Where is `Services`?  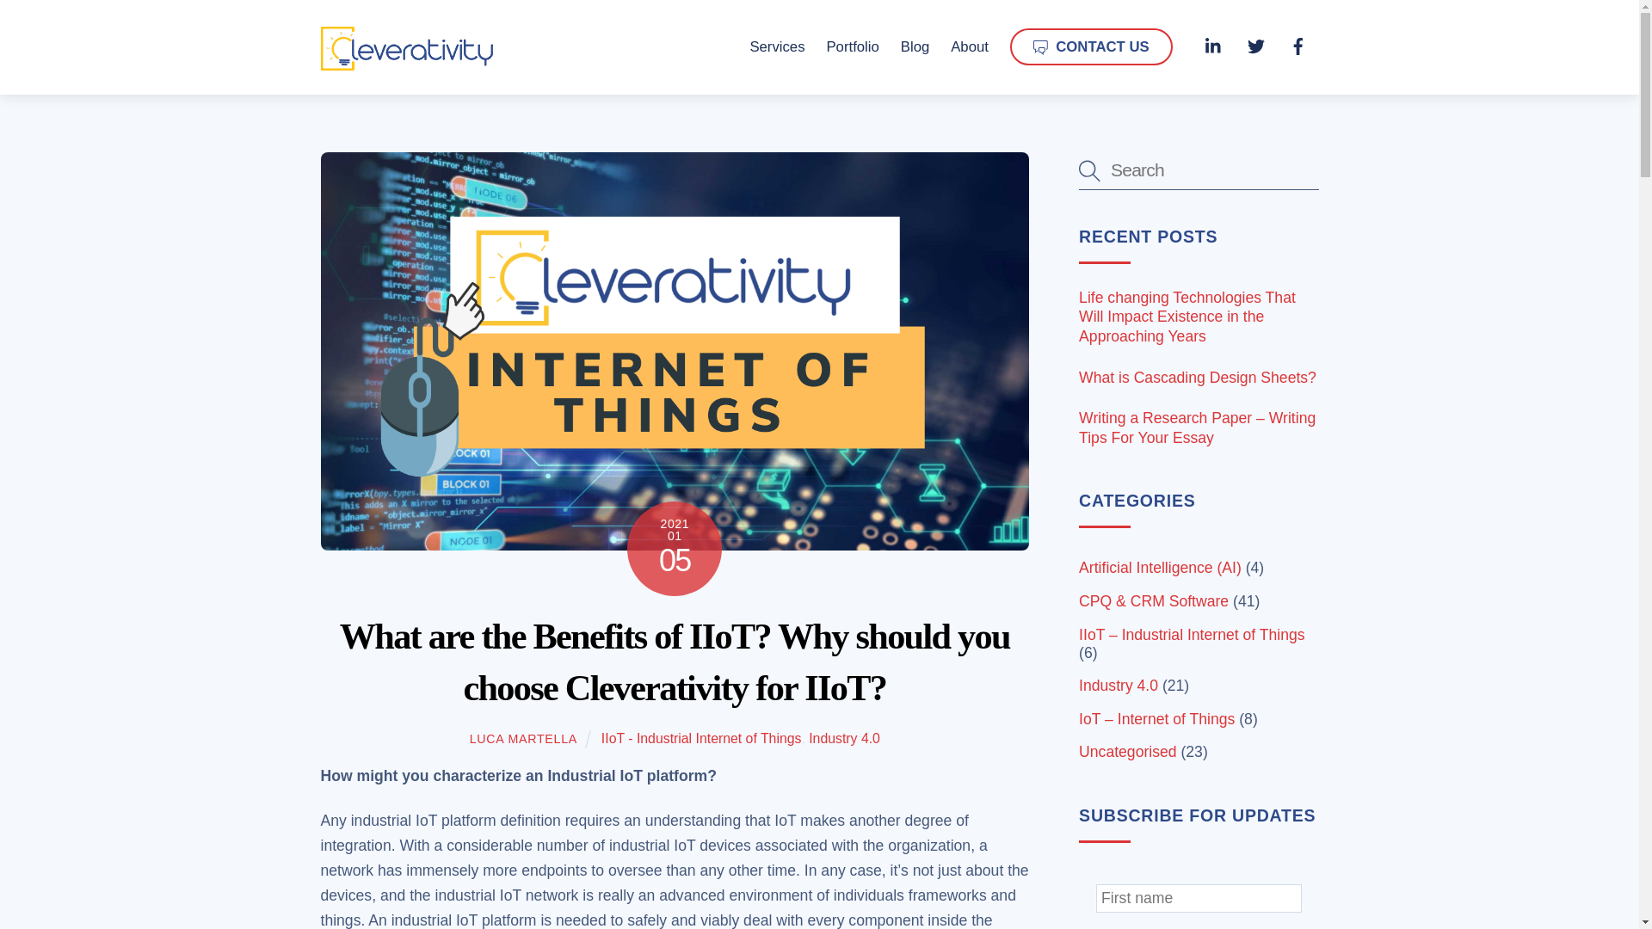
Services is located at coordinates (776, 46).